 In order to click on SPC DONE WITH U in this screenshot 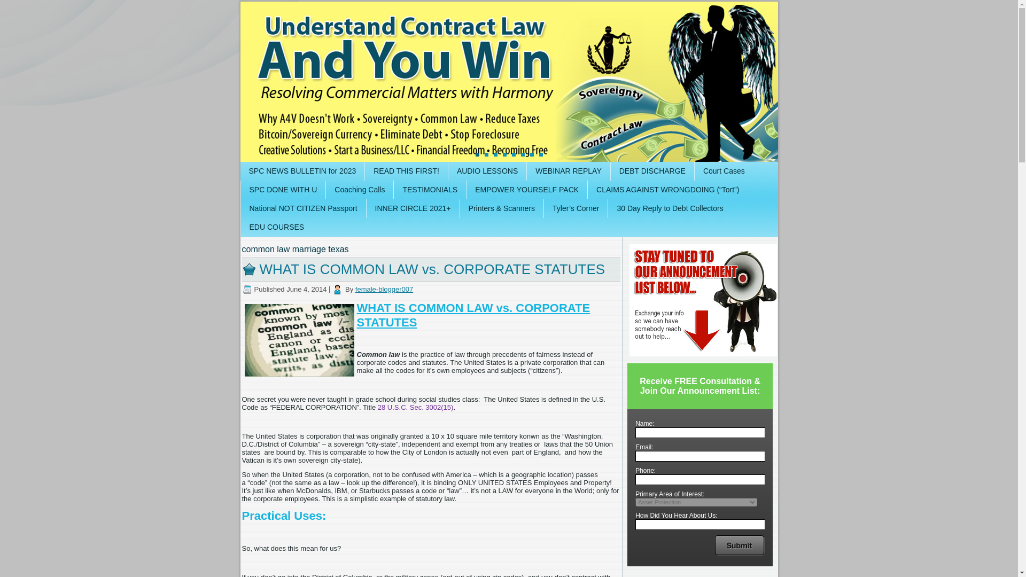, I will do `click(282, 190)`.